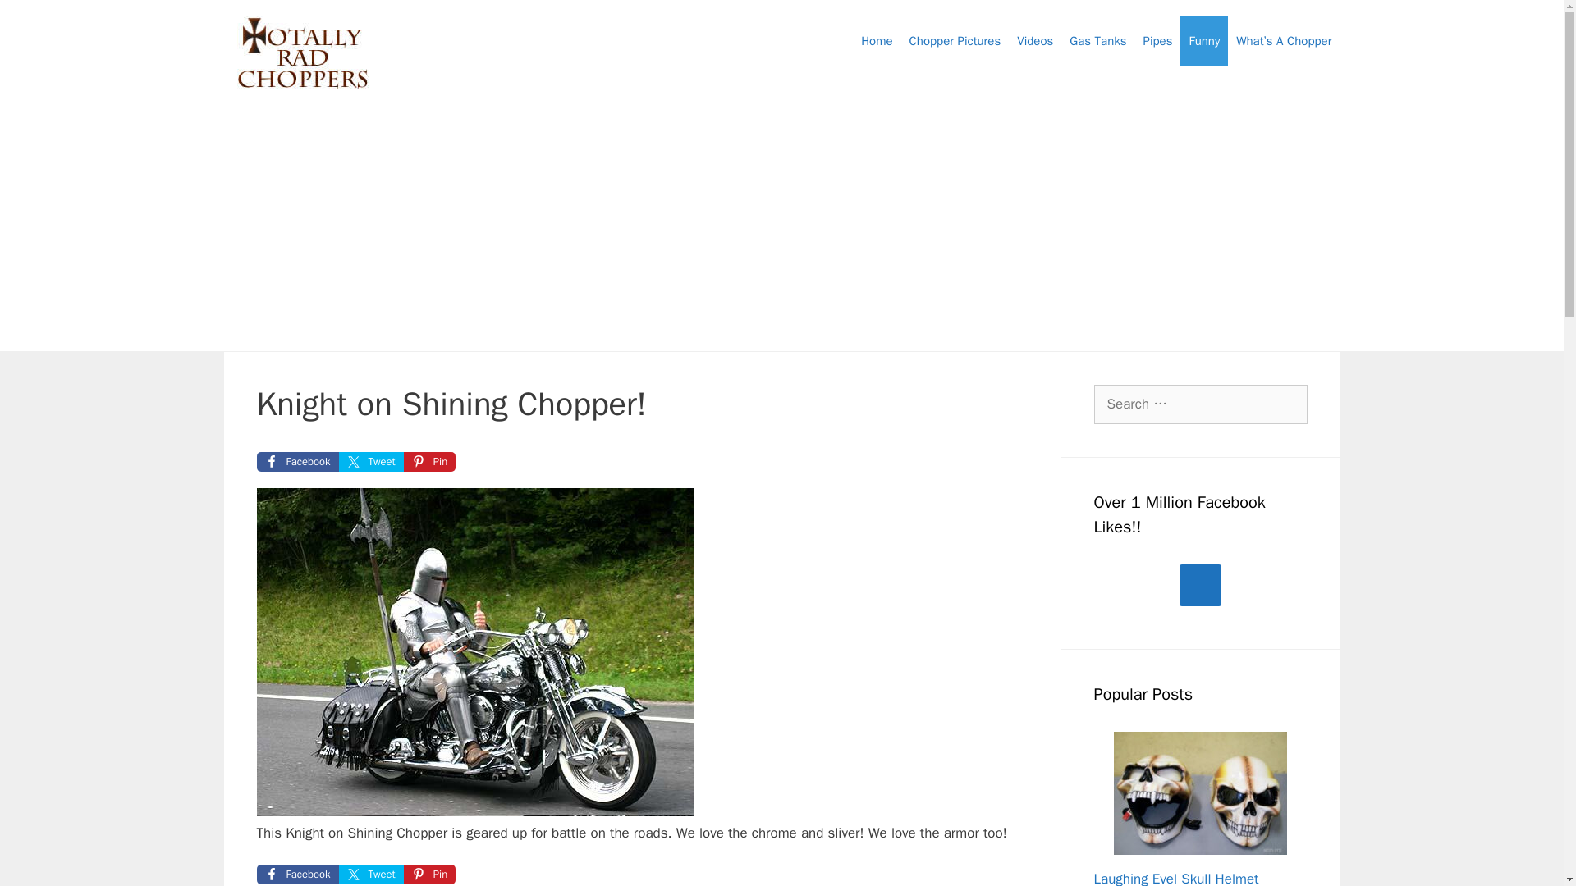 The image size is (1576, 886). What do you see at coordinates (297, 875) in the screenshot?
I see `Facebook` at bounding box center [297, 875].